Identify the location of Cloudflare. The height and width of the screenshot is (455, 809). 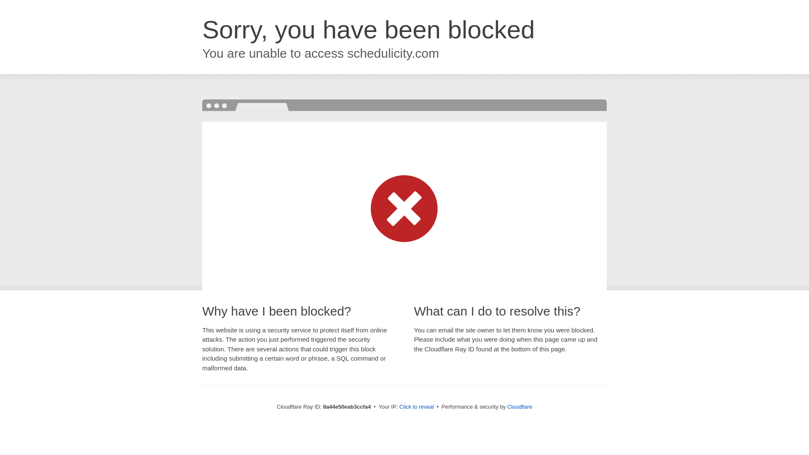
(520, 407).